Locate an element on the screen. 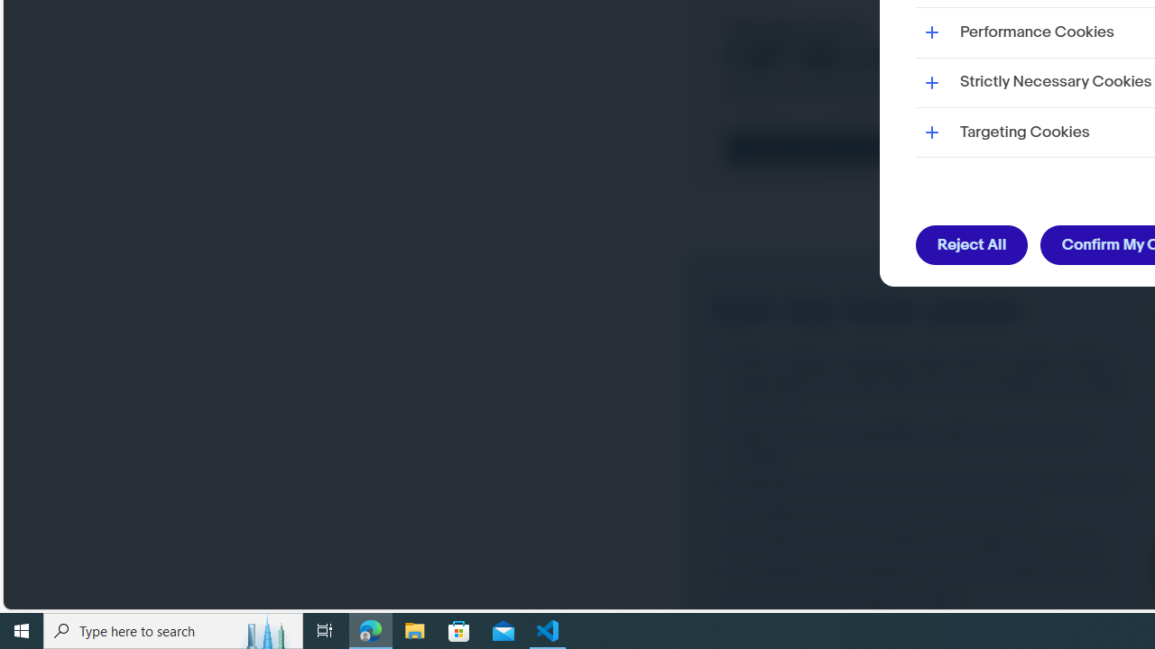  Get eBay product sales research on the go is located at coordinates (924, 513).